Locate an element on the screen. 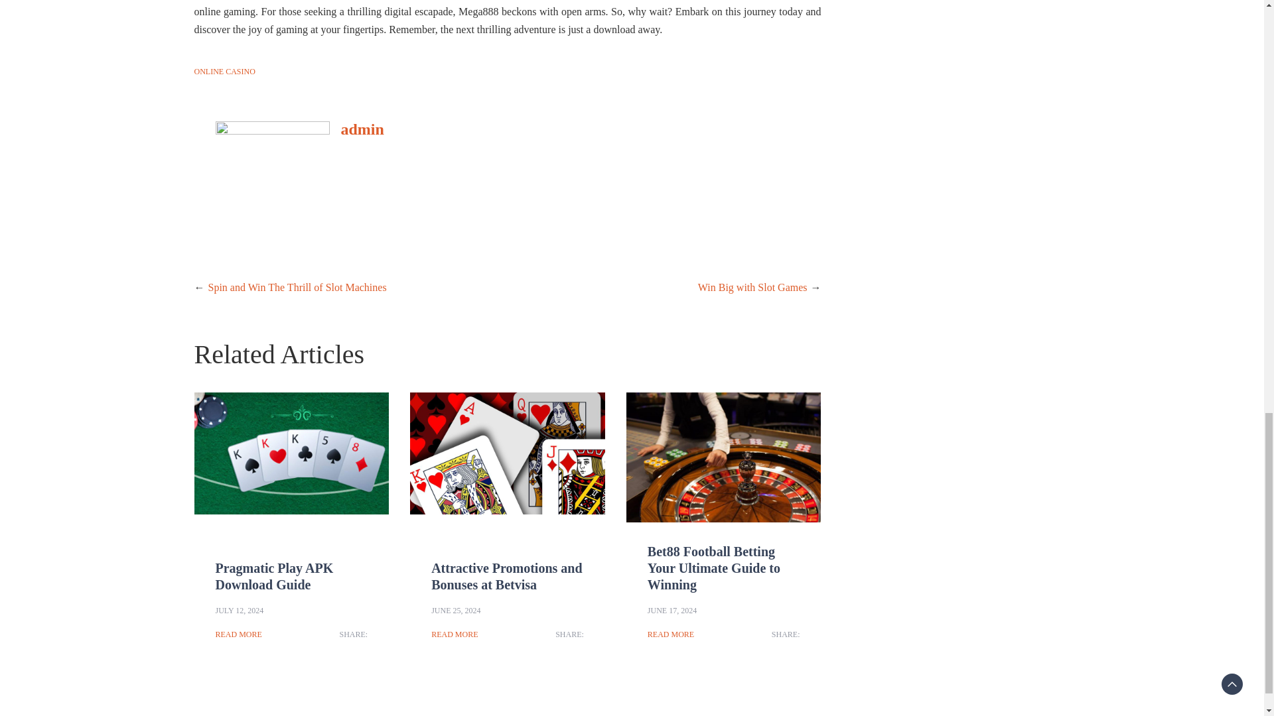  admin is located at coordinates (361, 129).